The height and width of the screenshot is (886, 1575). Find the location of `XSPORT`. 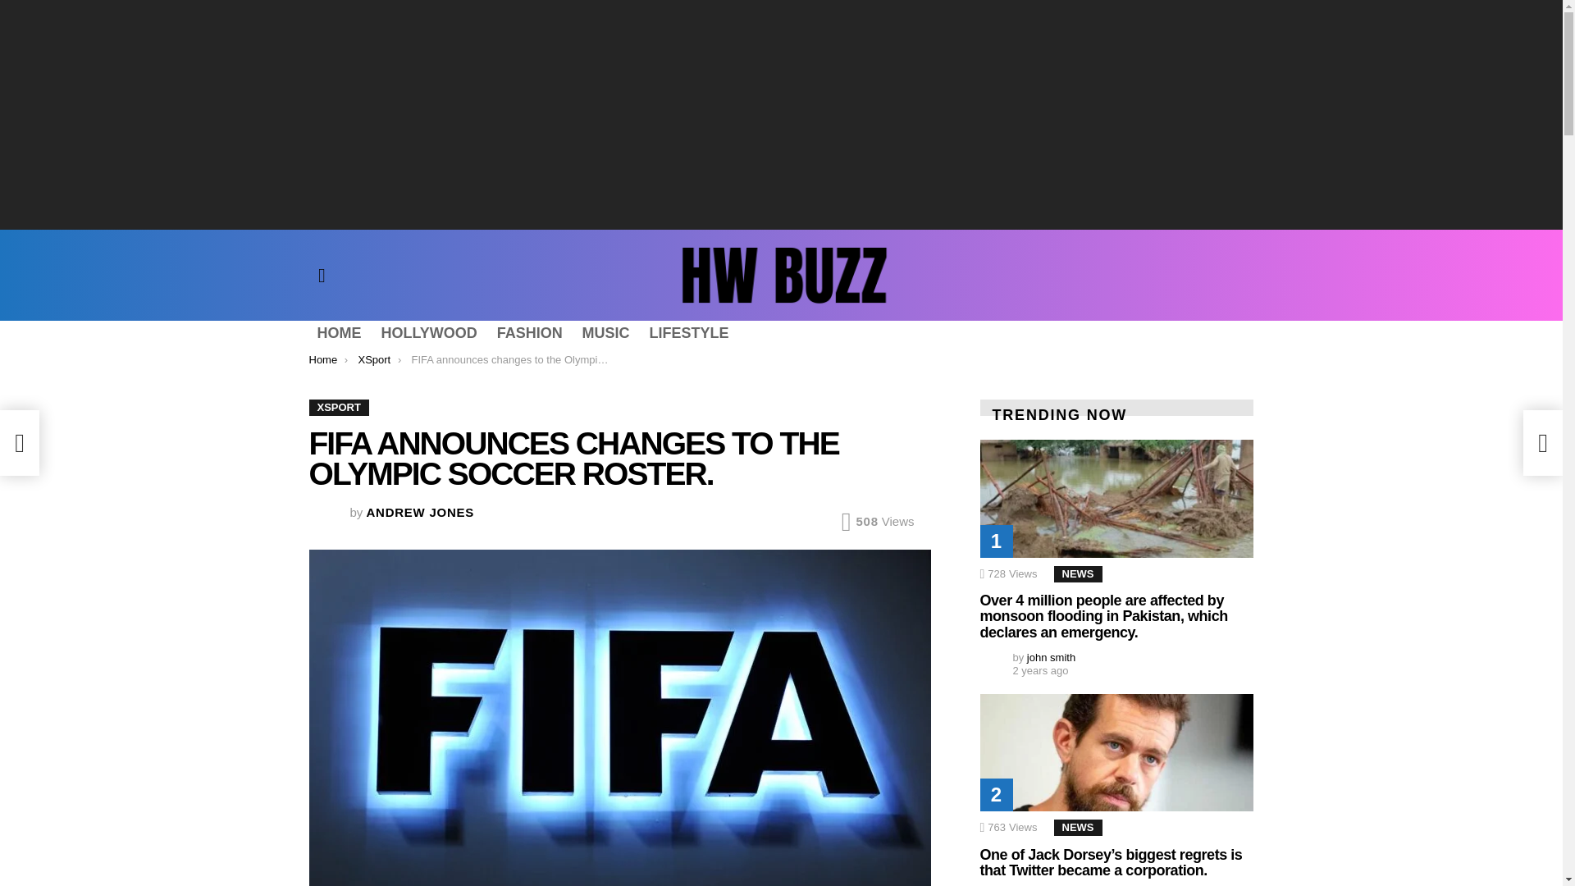

XSPORT is located at coordinates (338, 407).